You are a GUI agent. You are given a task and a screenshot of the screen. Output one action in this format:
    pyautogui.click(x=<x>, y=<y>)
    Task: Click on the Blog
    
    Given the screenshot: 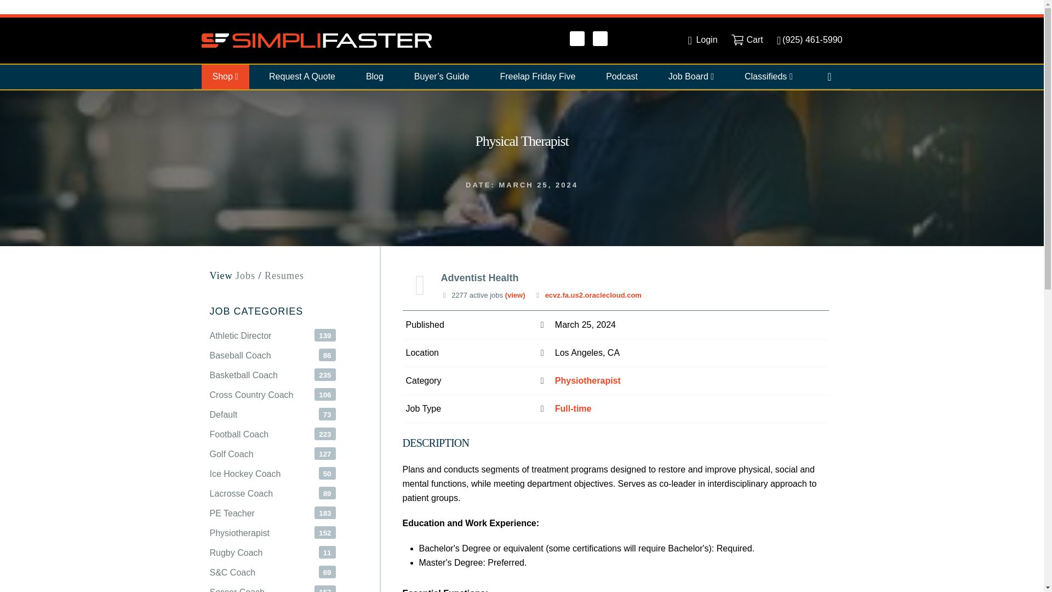 What is the action you would take?
    pyautogui.click(x=375, y=77)
    